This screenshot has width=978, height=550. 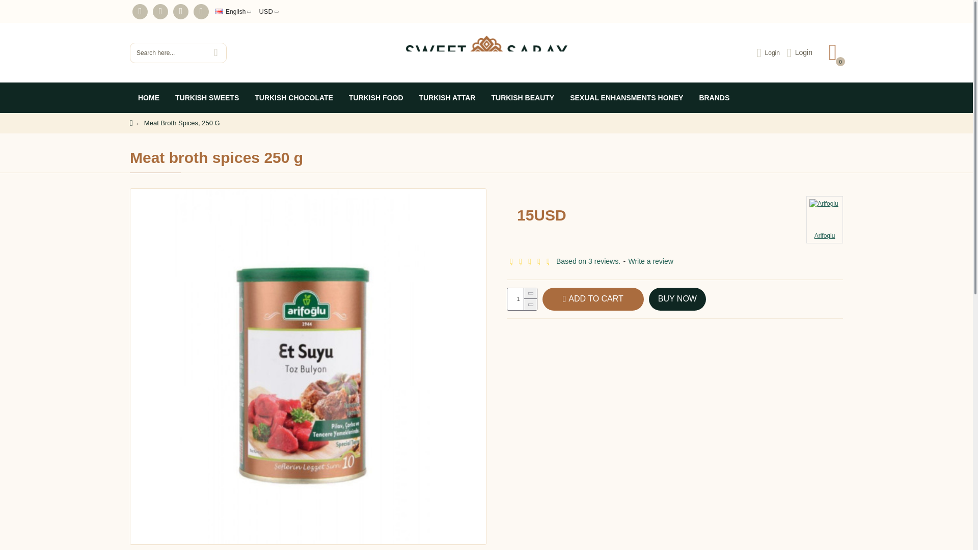 I want to click on Sweet Saray, so click(x=486, y=53).